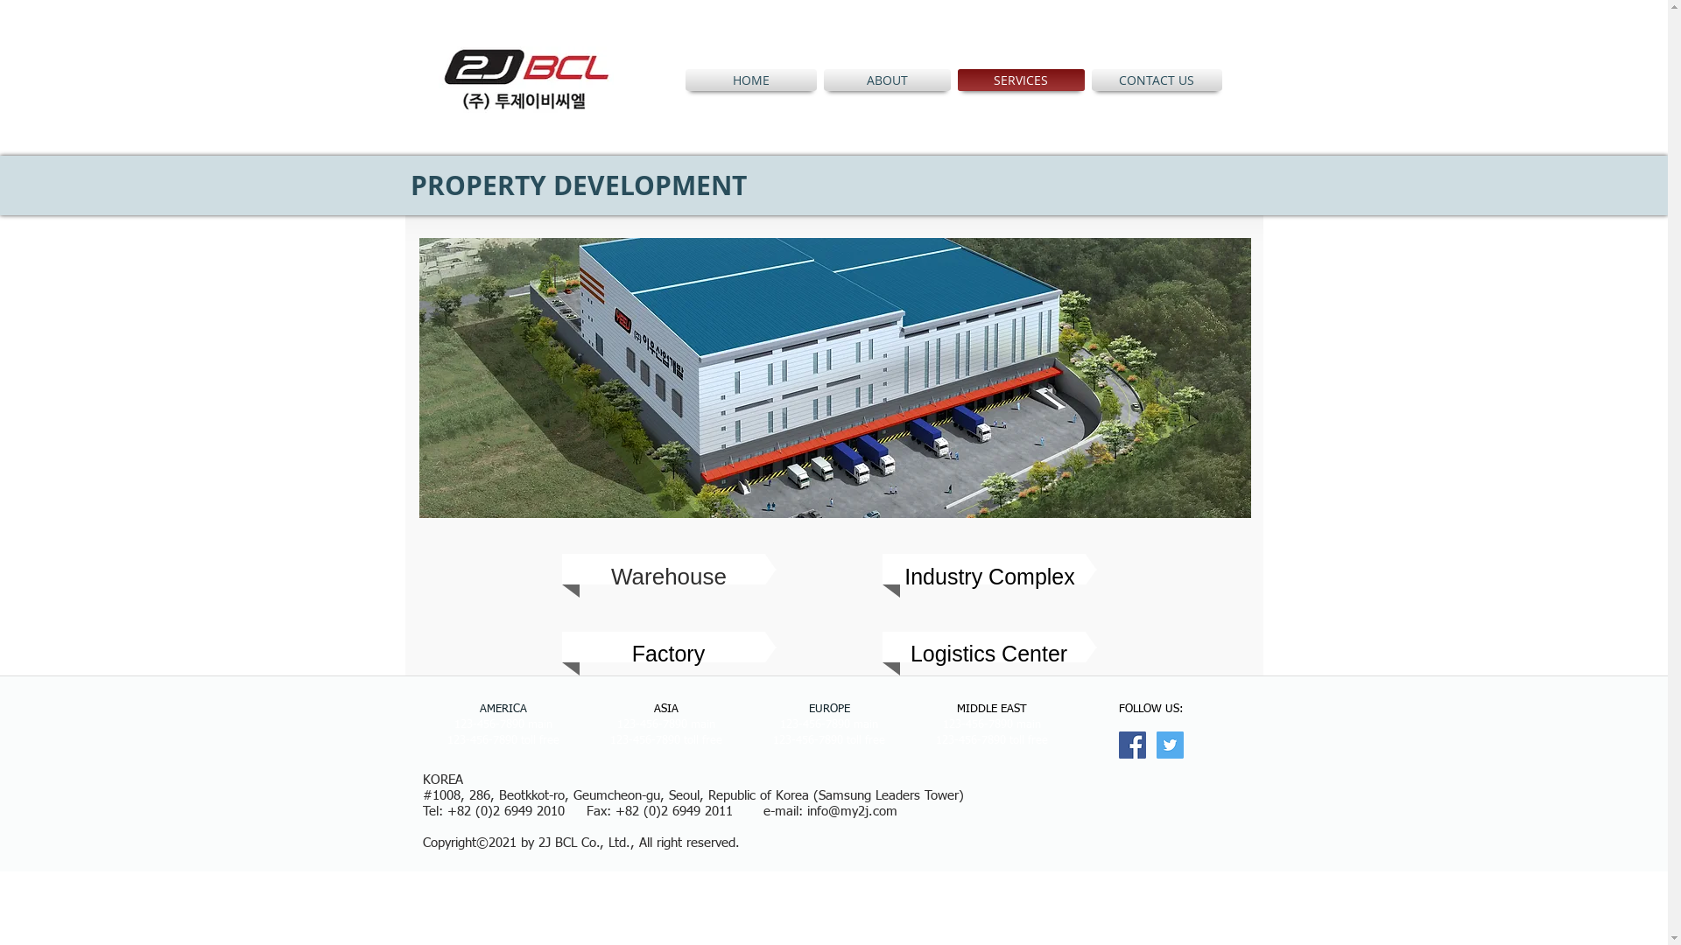 The image size is (1681, 945). Describe the element at coordinates (1021, 80) in the screenshot. I see `SERVICES` at that location.